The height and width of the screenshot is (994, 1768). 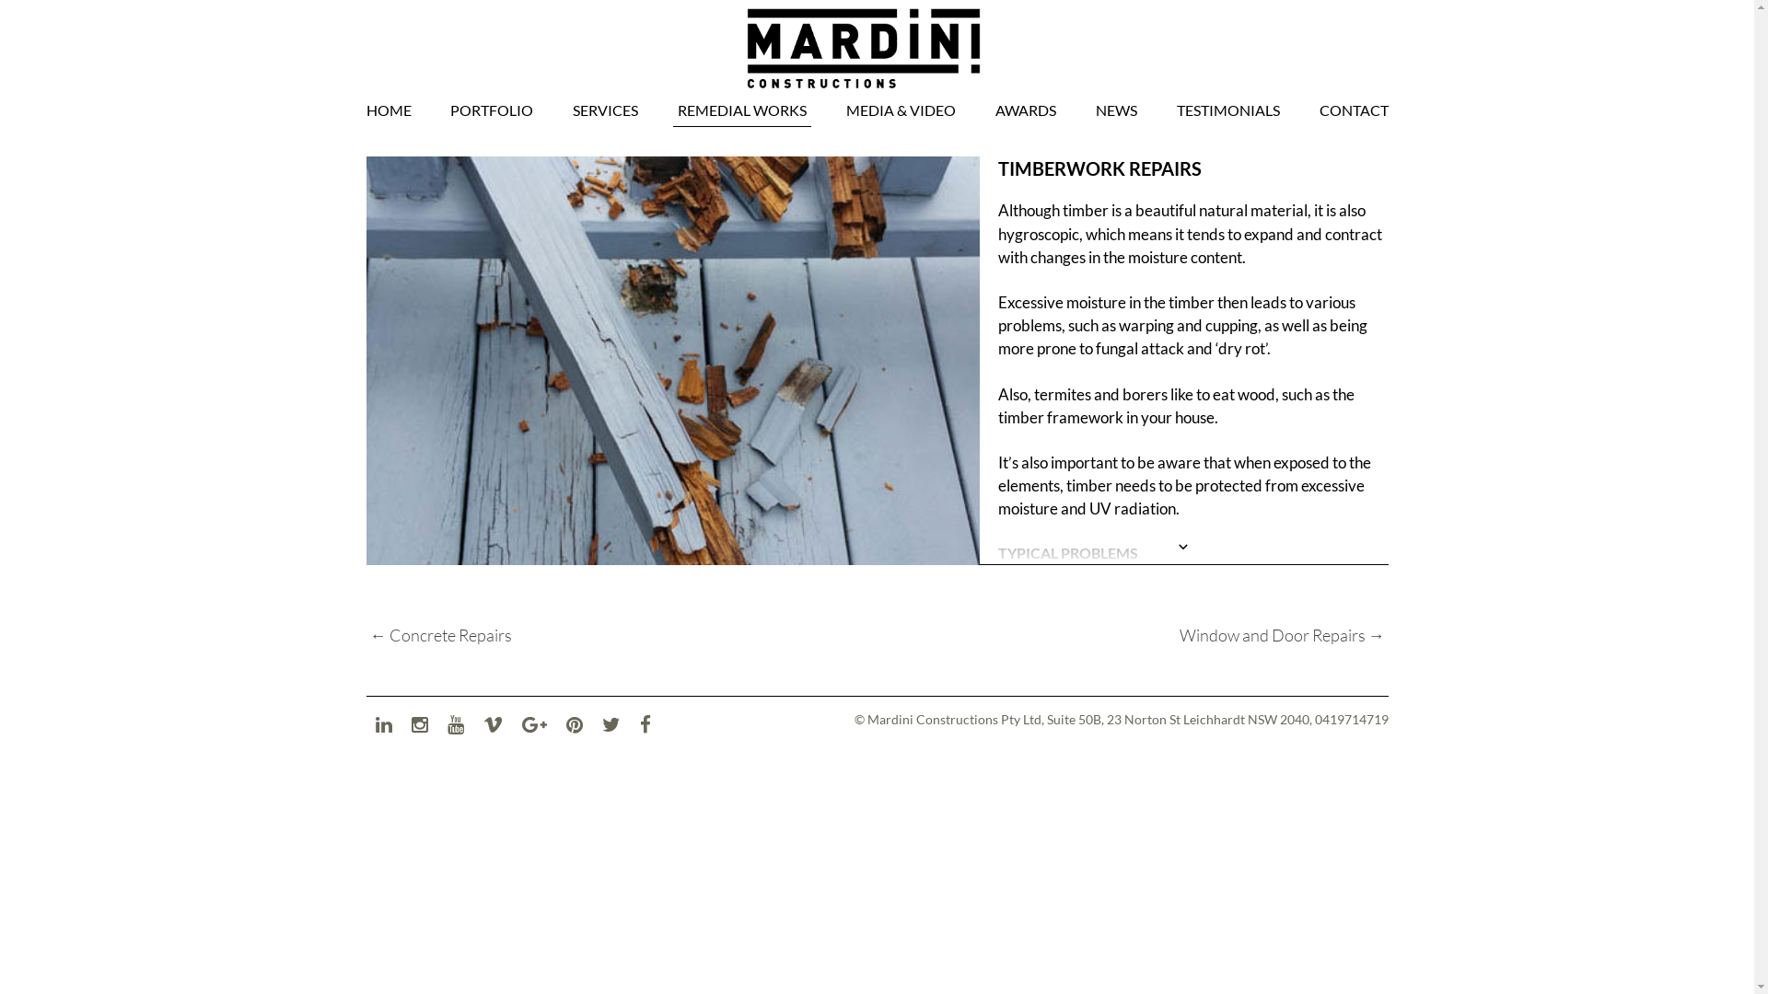 I want to click on AWARDS, so click(x=1026, y=110).